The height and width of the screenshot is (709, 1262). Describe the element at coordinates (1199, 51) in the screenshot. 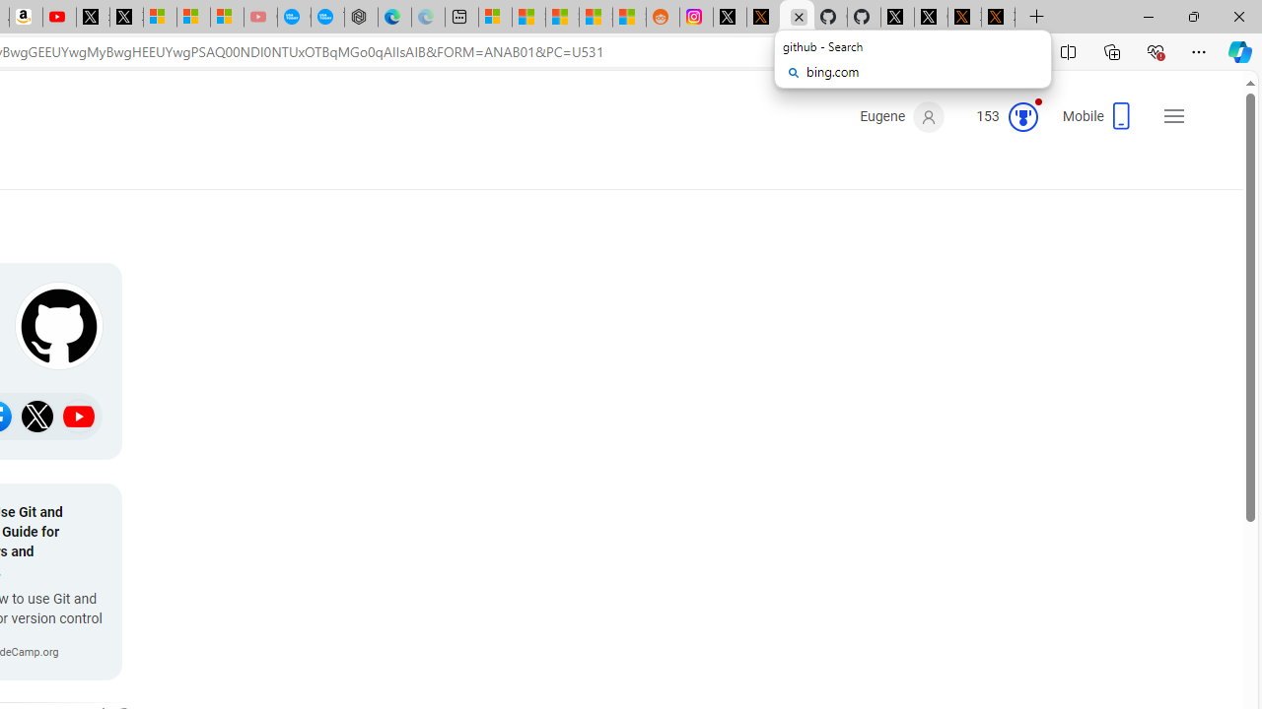

I see `Settings and more (Alt+F)` at that location.